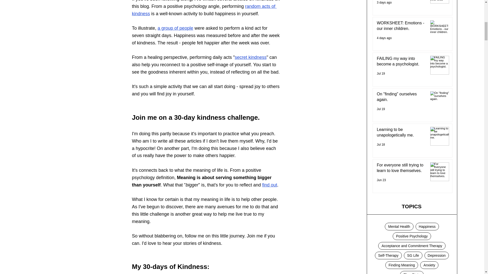  I want to click on Jun 23, so click(381, 180).